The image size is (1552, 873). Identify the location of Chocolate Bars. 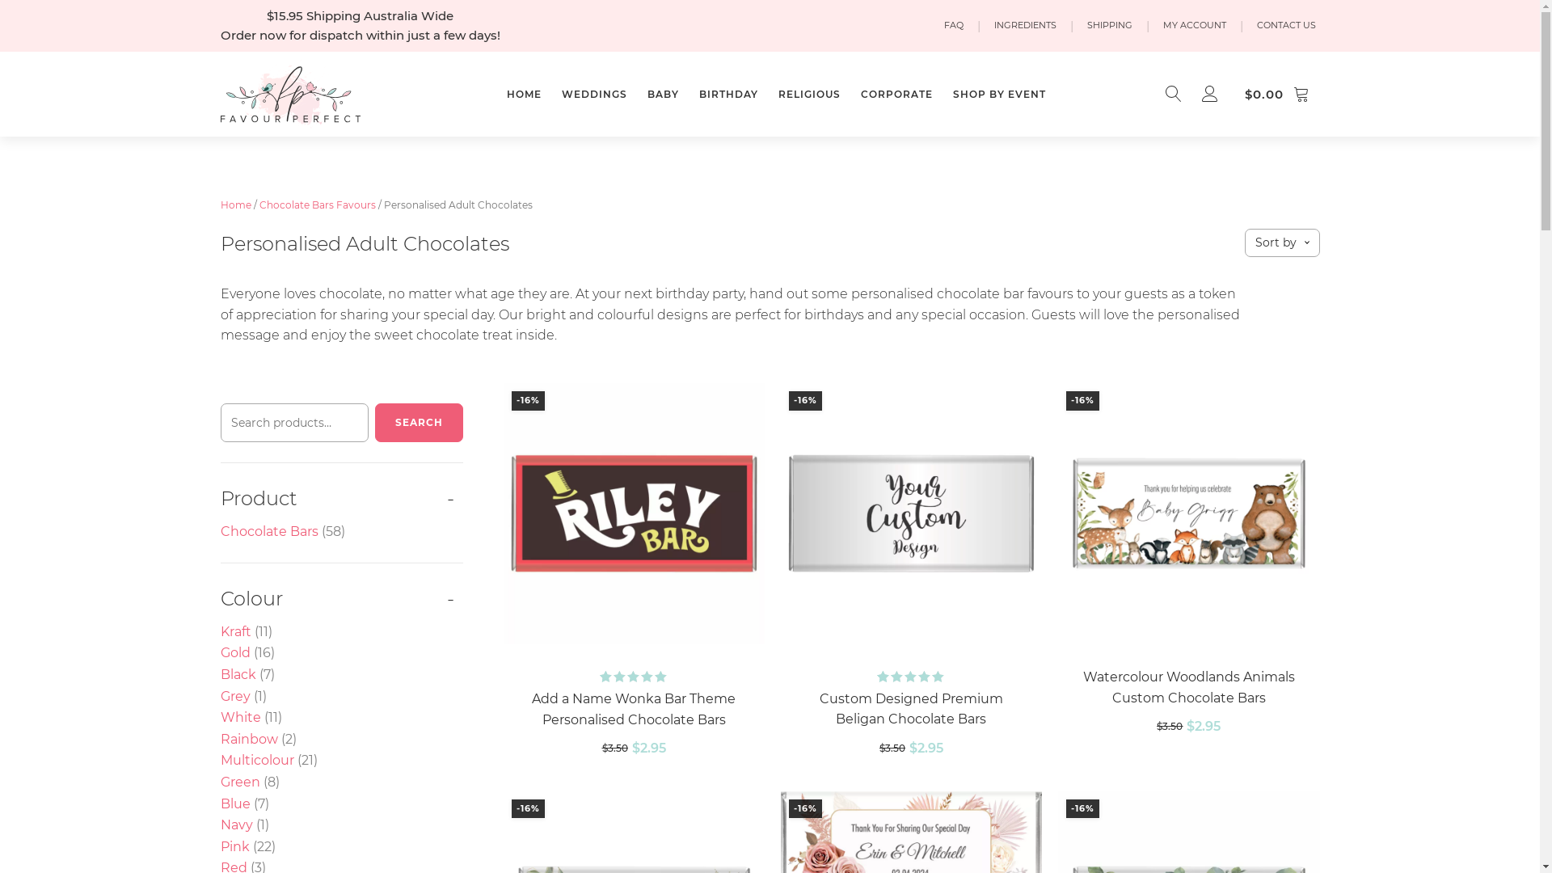
(268, 532).